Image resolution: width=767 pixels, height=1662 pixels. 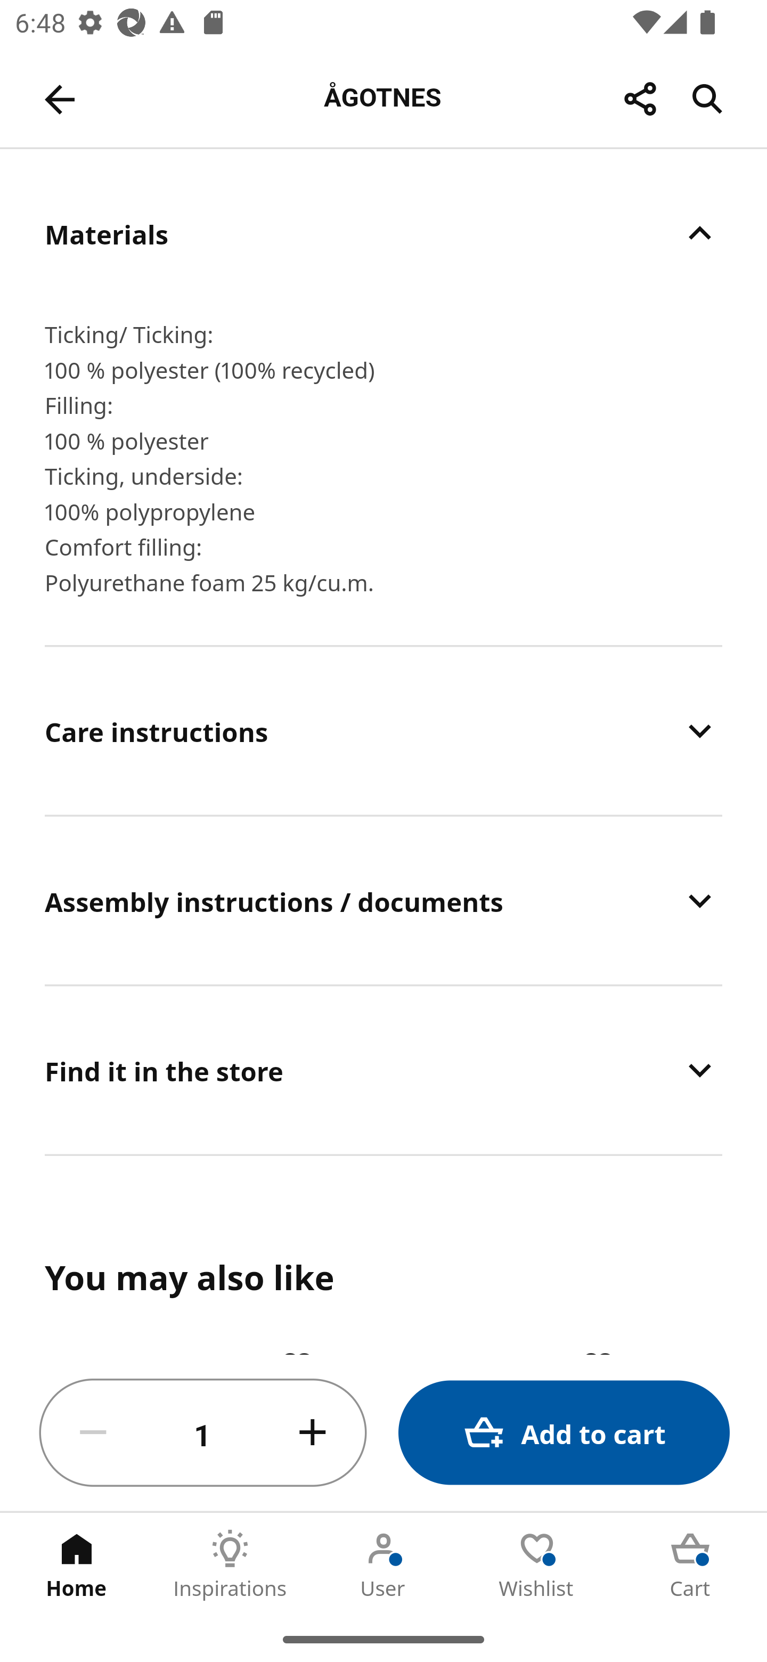 What do you see at coordinates (383, 900) in the screenshot?
I see `Assembly instructions / documents` at bounding box center [383, 900].